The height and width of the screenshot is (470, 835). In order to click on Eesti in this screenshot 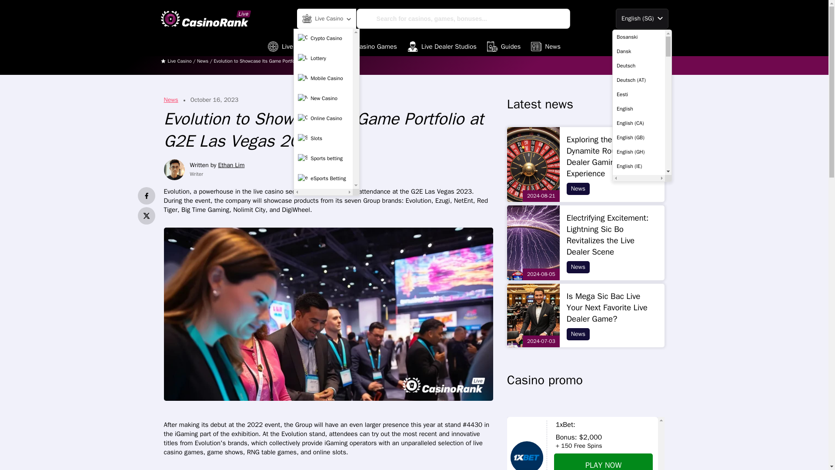, I will do `click(638, 94)`.